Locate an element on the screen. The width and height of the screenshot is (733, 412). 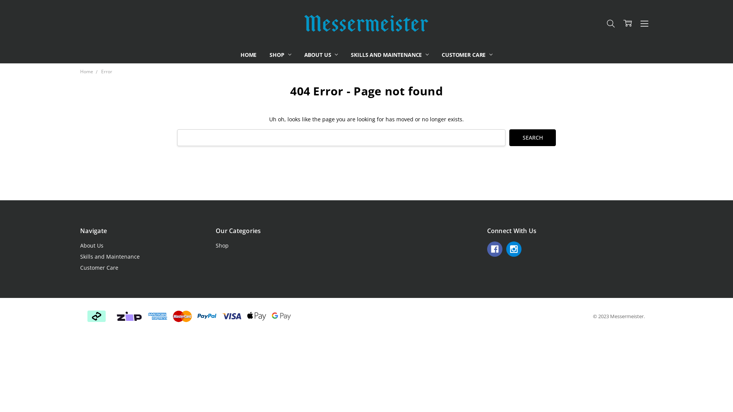
ABOUT US is located at coordinates (321, 55).